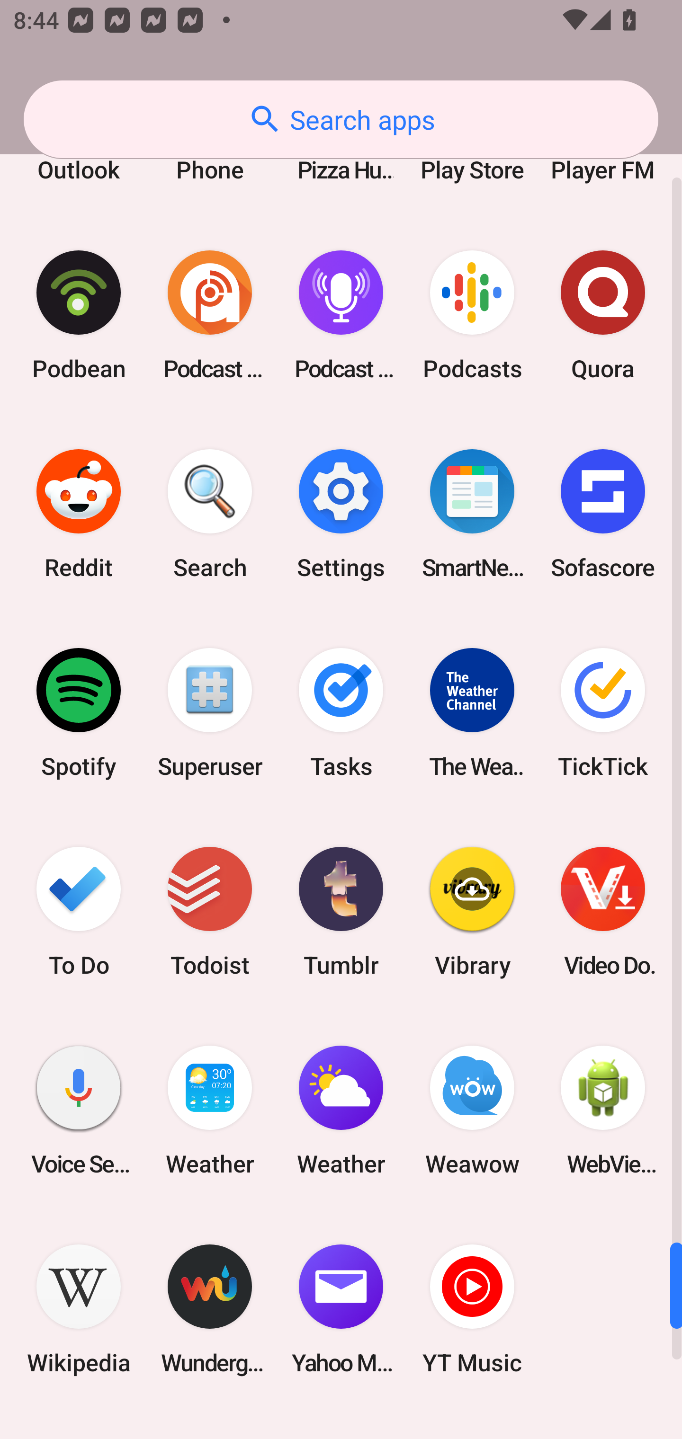 The image size is (682, 1439). Describe the element at coordinates (79, 315) in the screenshot. I see `Podbean` at that location.